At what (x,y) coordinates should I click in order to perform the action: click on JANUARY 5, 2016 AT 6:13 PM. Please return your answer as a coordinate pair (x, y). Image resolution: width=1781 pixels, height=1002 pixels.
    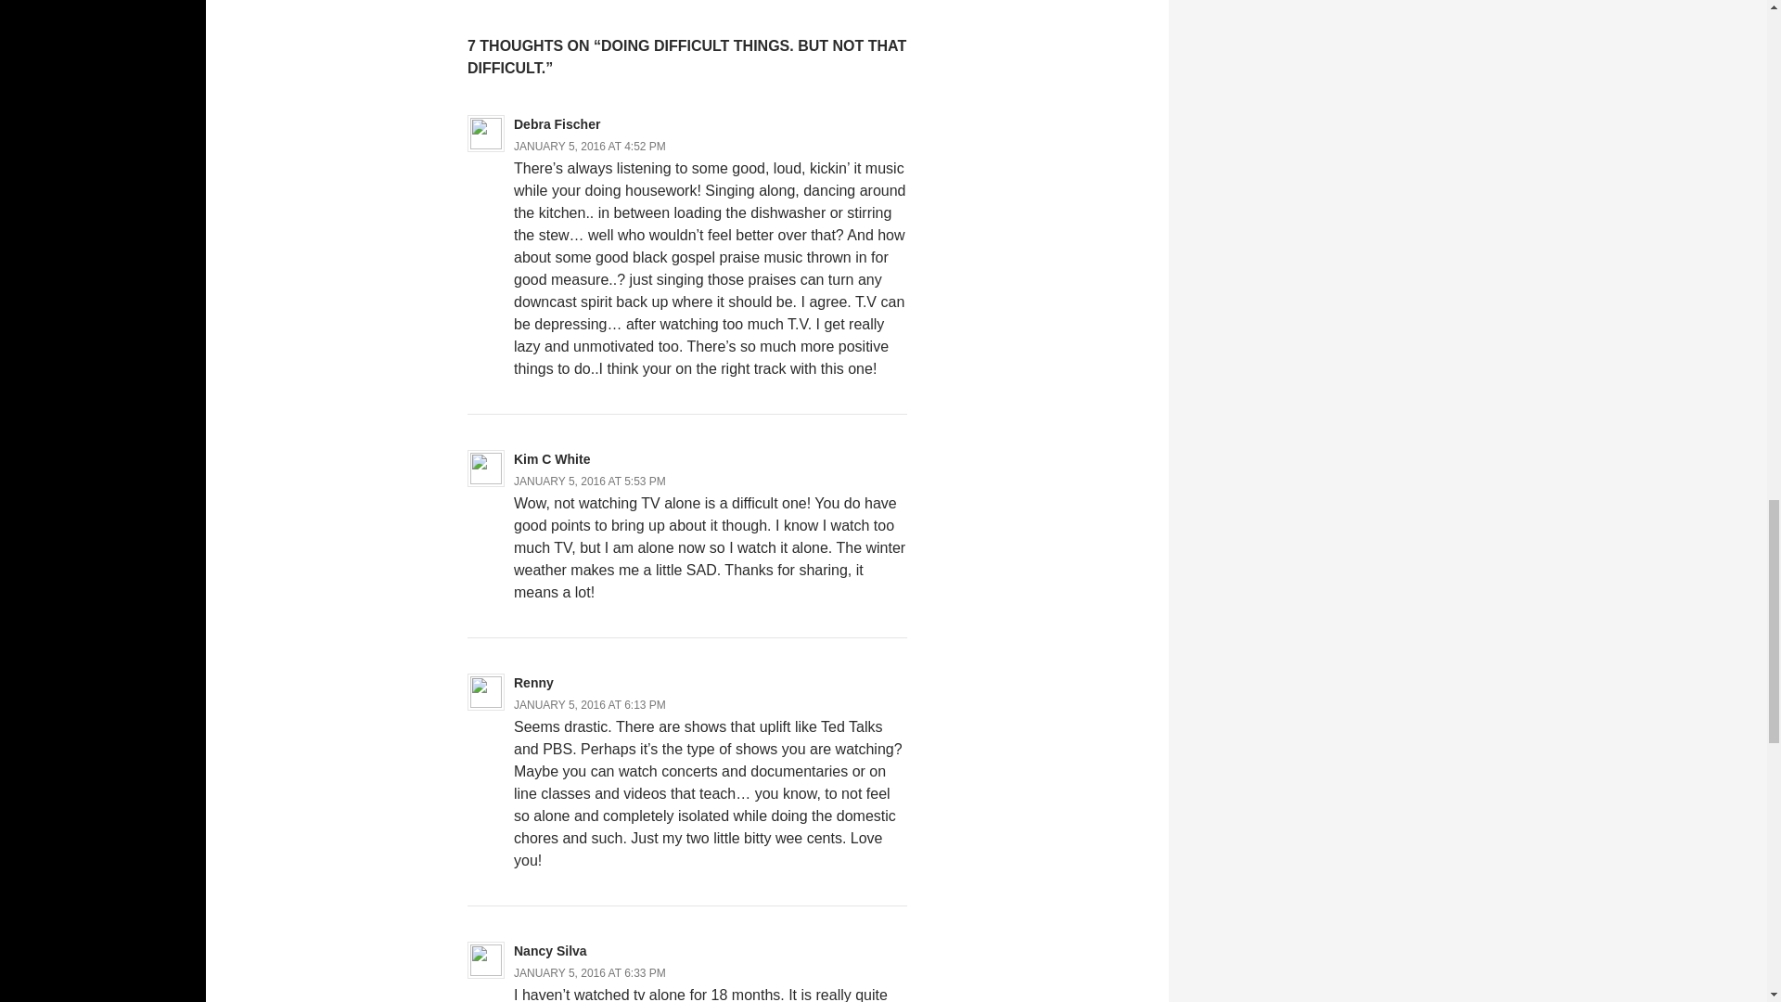
    Looking at the image, I should click on (590, 704).